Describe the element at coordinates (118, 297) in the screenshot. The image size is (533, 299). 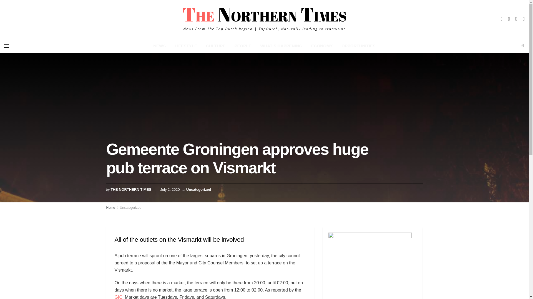
I see `GIC` at that location.